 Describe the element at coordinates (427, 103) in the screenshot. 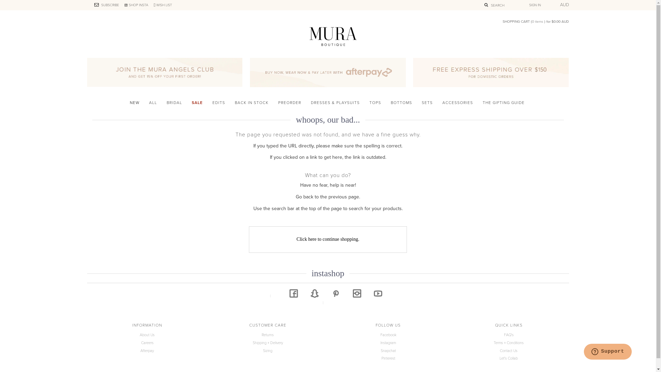

I see `SETS` at that location.